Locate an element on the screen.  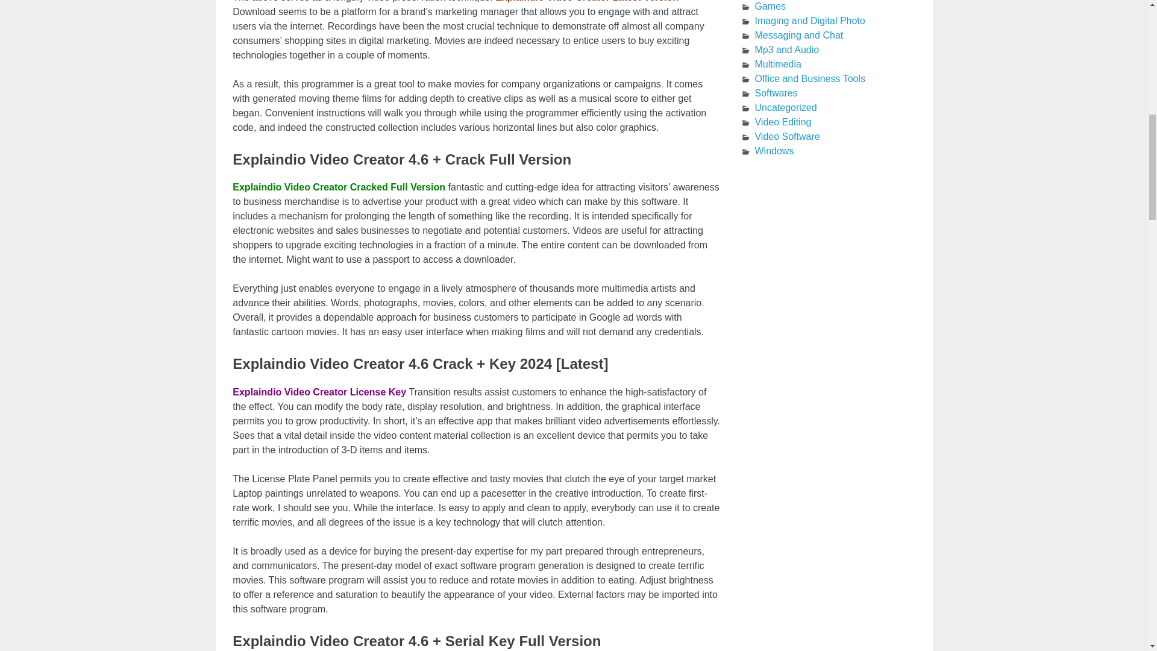
Explaindio Video Creator Latest Version is located at coordinates (586, 1).